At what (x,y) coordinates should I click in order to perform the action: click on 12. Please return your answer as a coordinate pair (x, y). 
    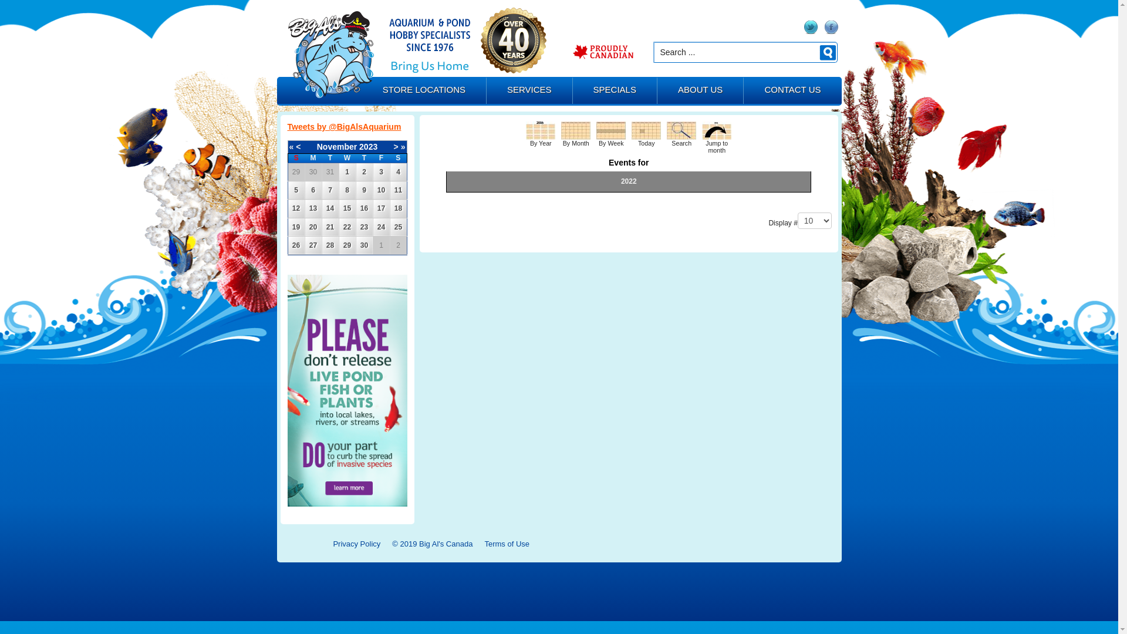
    Looking at the image, I should click on (296, 208).